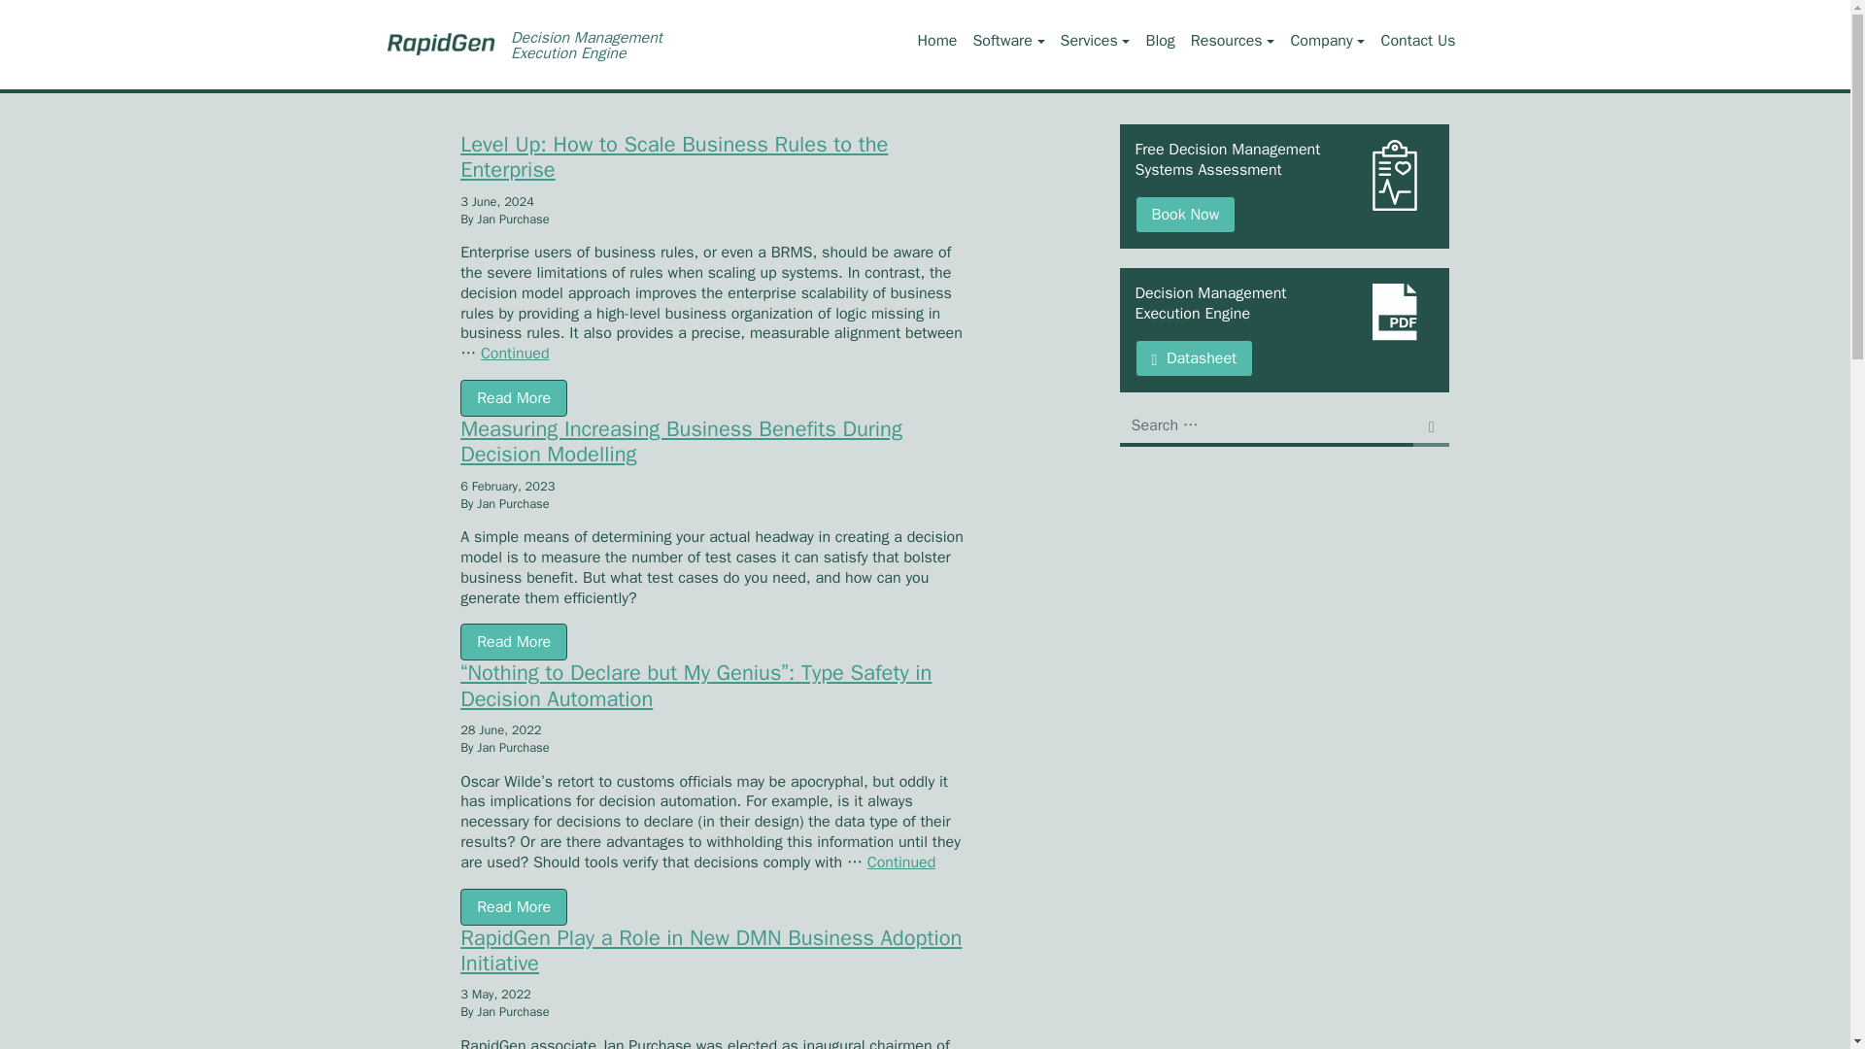 This screenshot has width=1865, height=1049. Describe the element at coordinates (937, 41) in the screenshot. I see `Home` at that location.